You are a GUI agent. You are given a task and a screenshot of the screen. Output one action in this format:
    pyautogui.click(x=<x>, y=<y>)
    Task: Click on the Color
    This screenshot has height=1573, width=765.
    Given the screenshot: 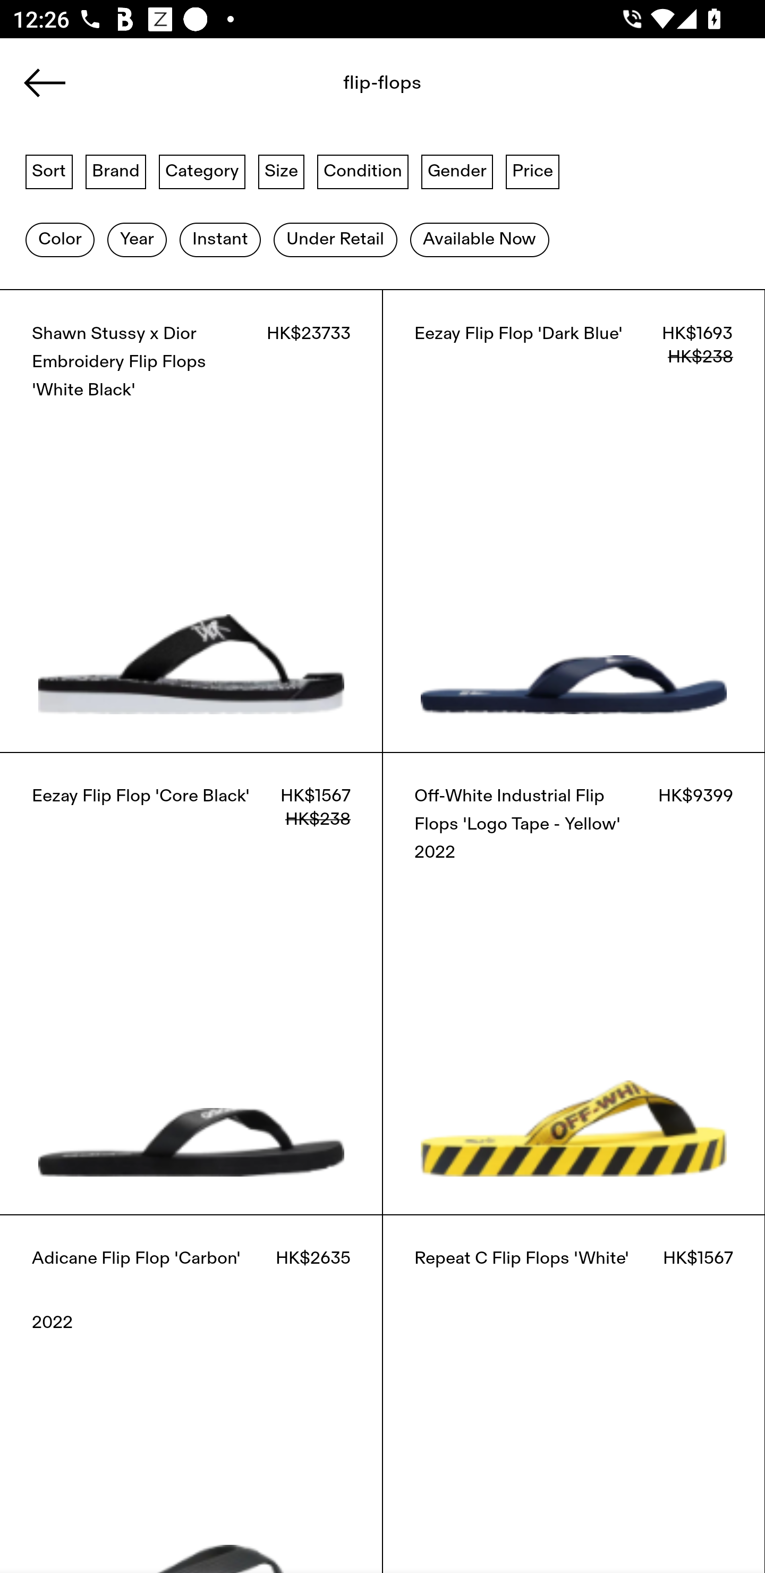 What is the action you would take?
    pyautogui.click(x=59, y=240)
    